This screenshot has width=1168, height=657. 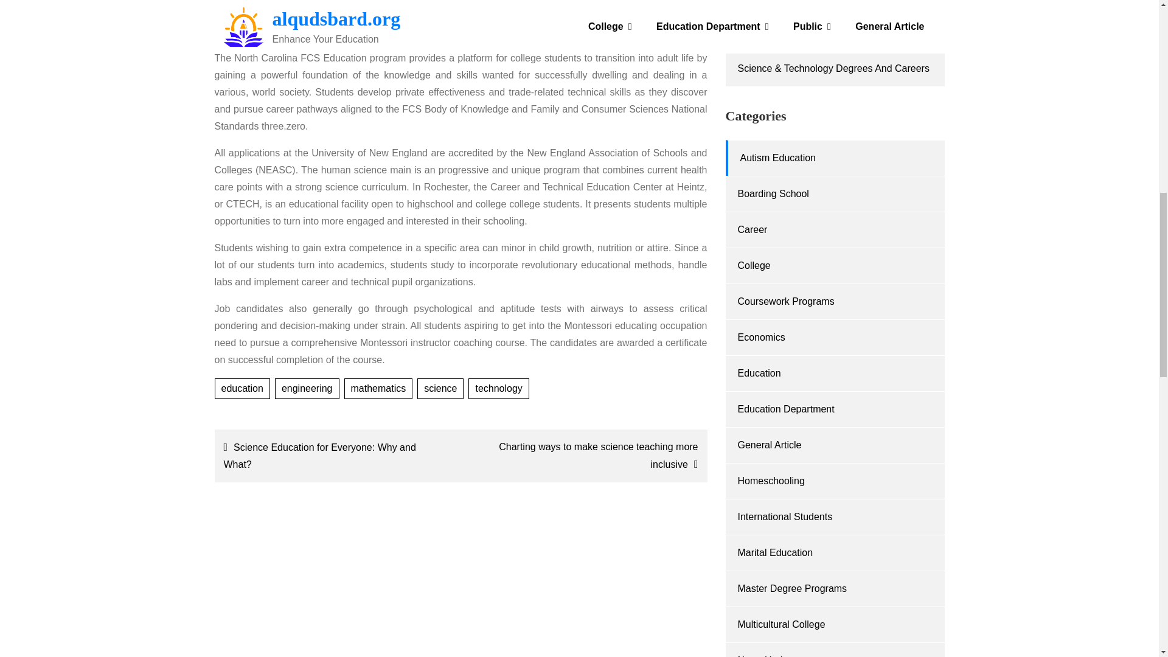 I want to click on science, so click(x=440, y=388).